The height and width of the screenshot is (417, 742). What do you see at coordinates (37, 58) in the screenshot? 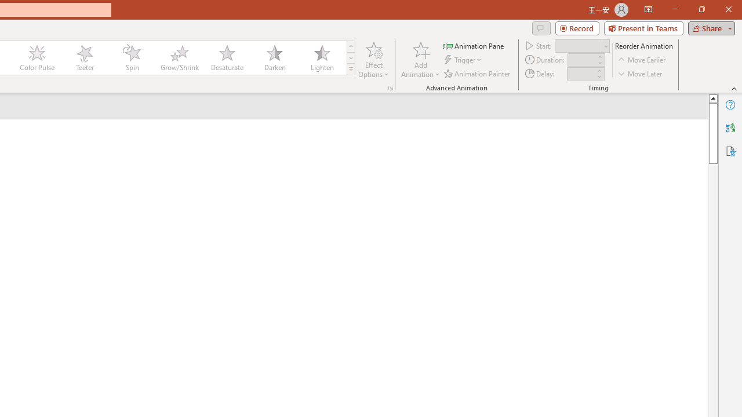
I see `Color Pulse` at bounding box center [37, 58].